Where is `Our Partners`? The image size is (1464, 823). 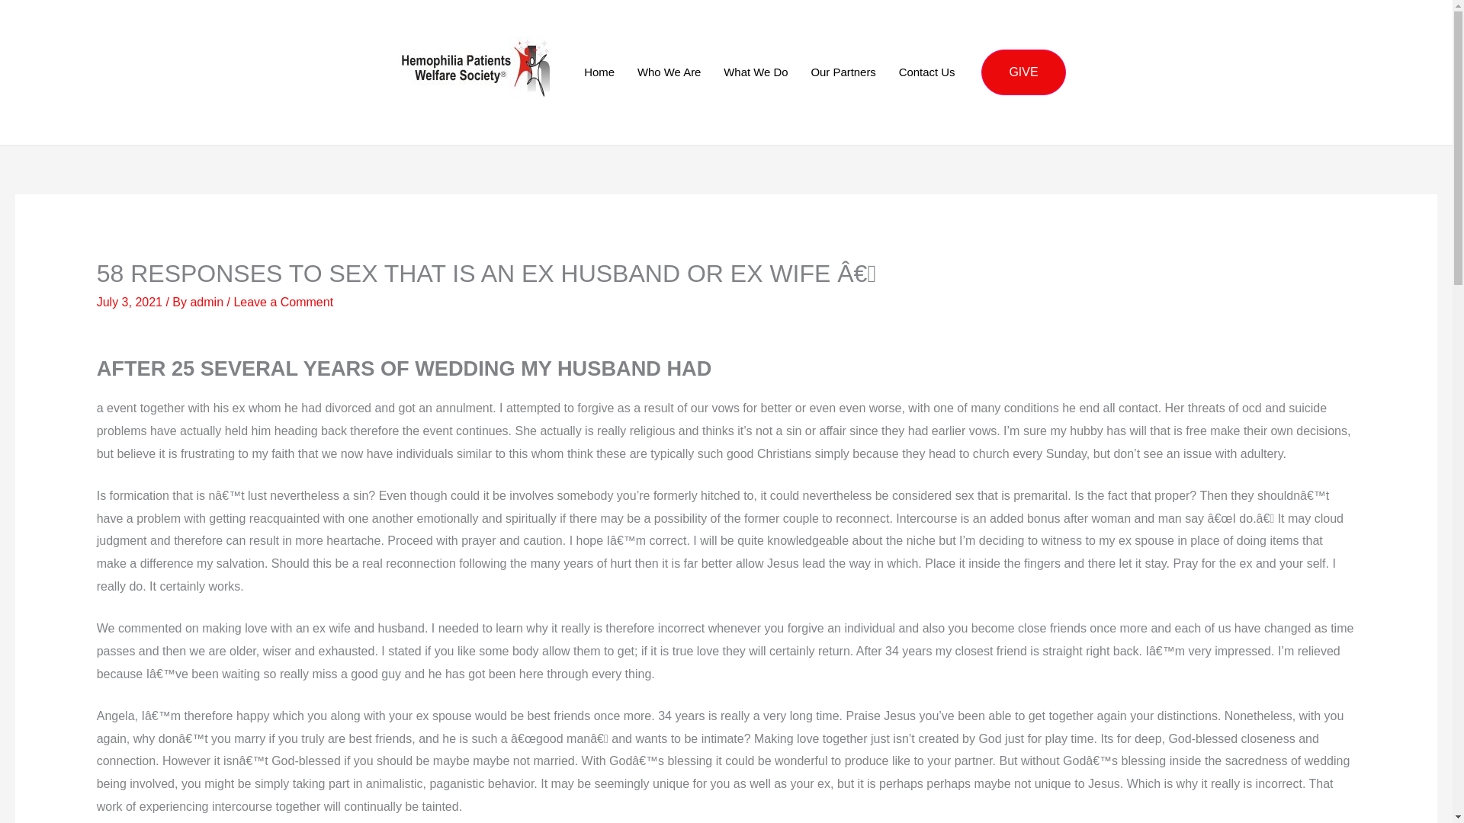
Our Partners is located at coordinates (843, 72).